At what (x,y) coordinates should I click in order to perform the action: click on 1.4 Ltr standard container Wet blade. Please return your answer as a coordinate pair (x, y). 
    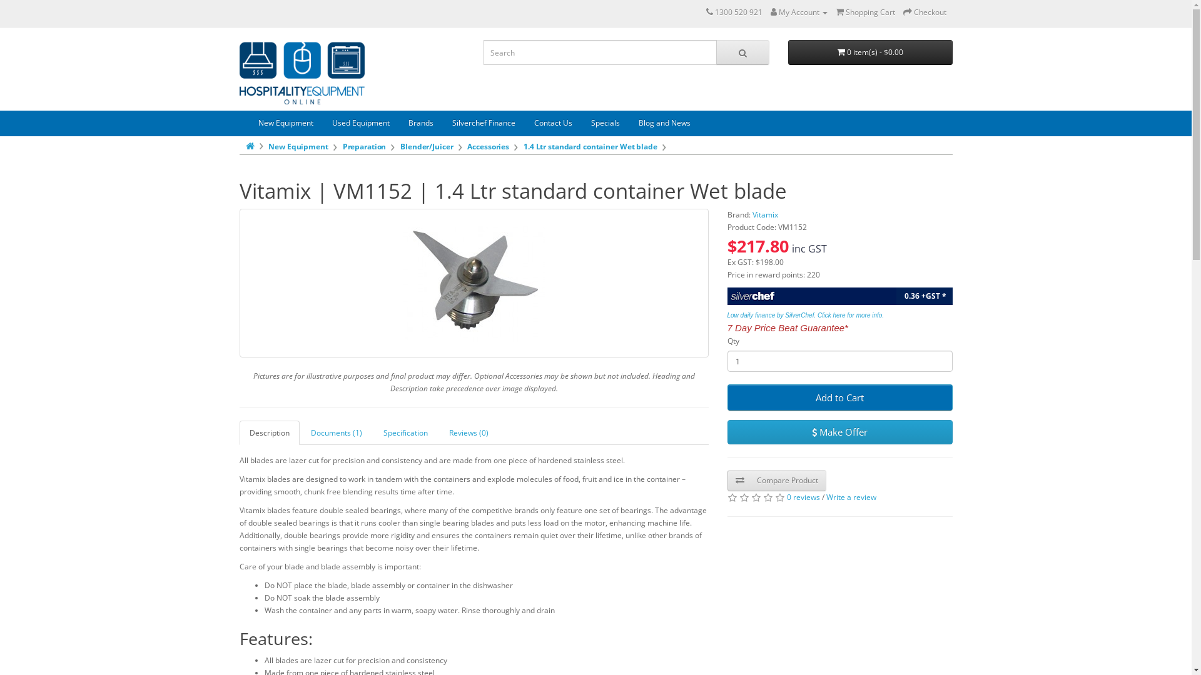
    Looking at the image, I should click on (474, 283).